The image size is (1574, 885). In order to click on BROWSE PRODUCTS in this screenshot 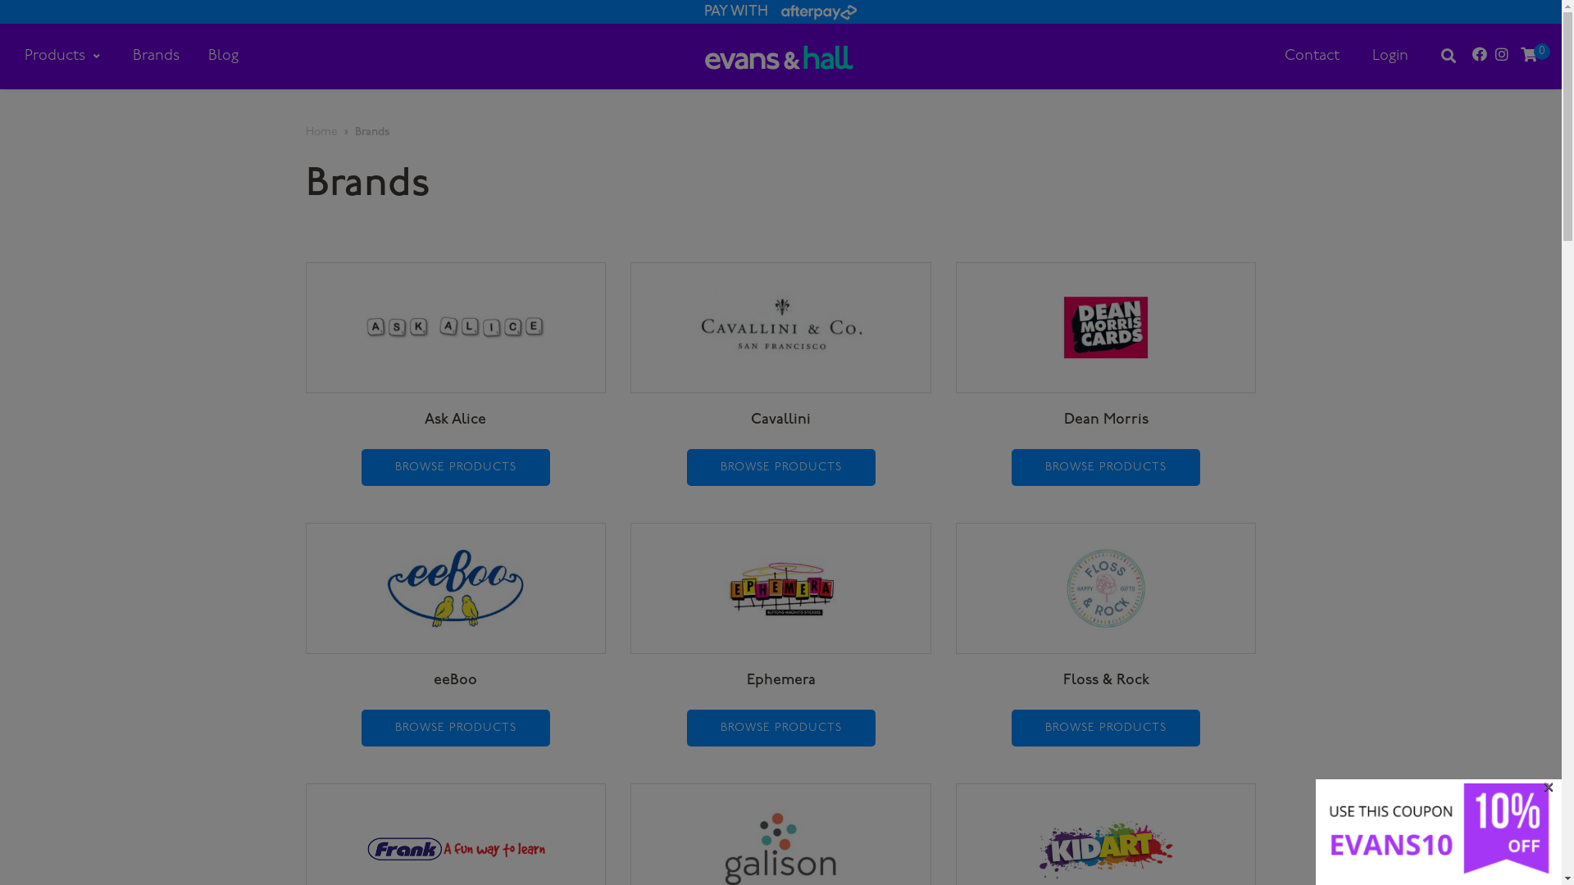, I will do `click(1106, 467)`.